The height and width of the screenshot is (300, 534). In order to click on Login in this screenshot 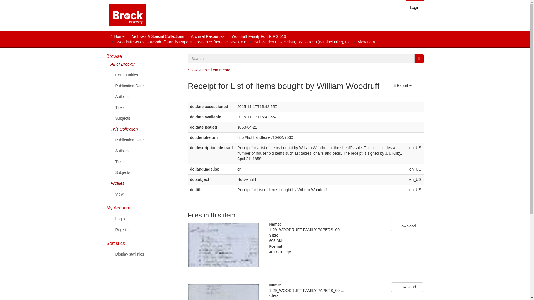, I will do `click(414, 7)`.